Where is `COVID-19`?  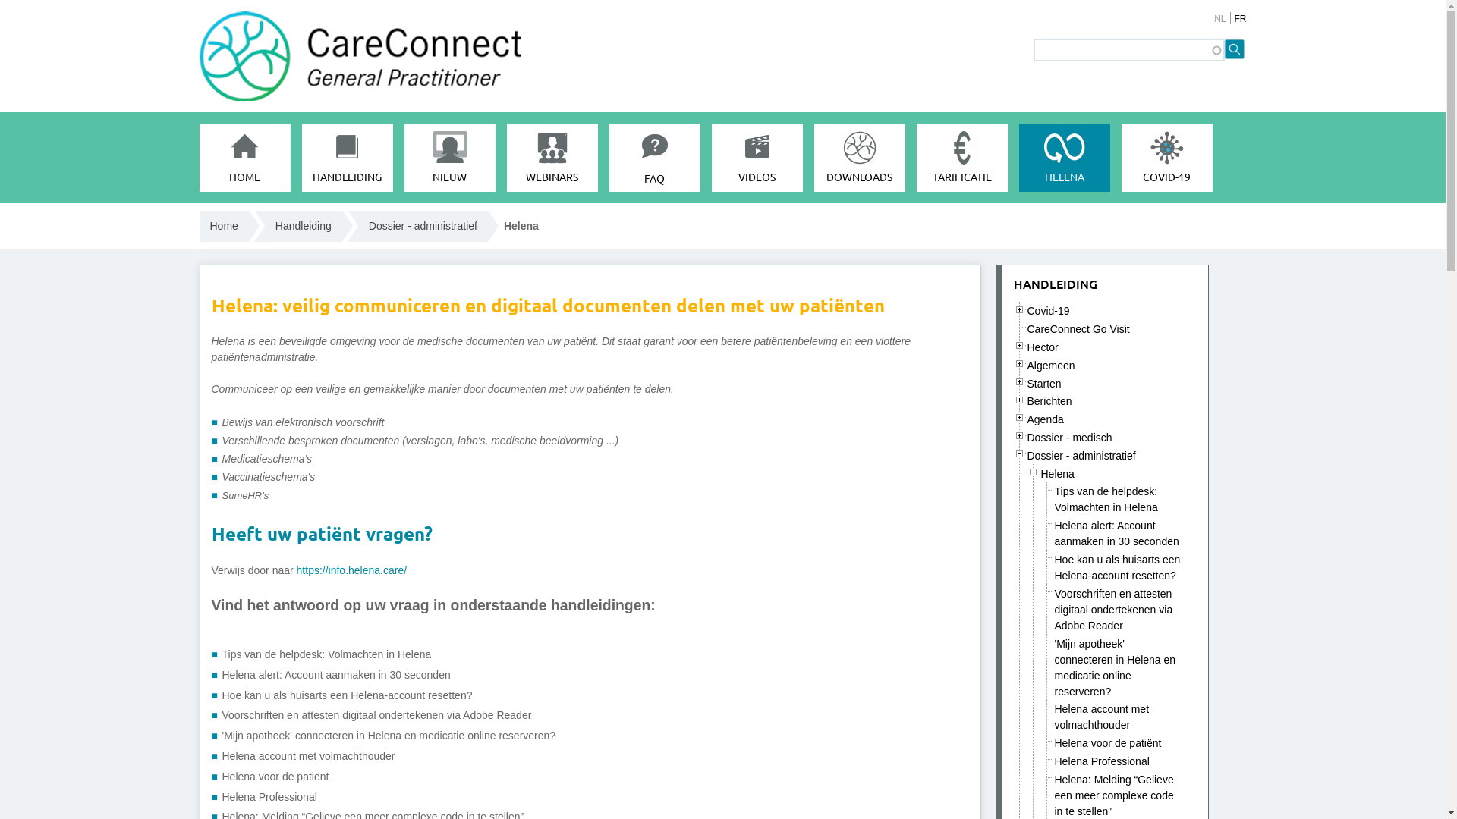
COVID-19 is located at coordinates (1167, 158).